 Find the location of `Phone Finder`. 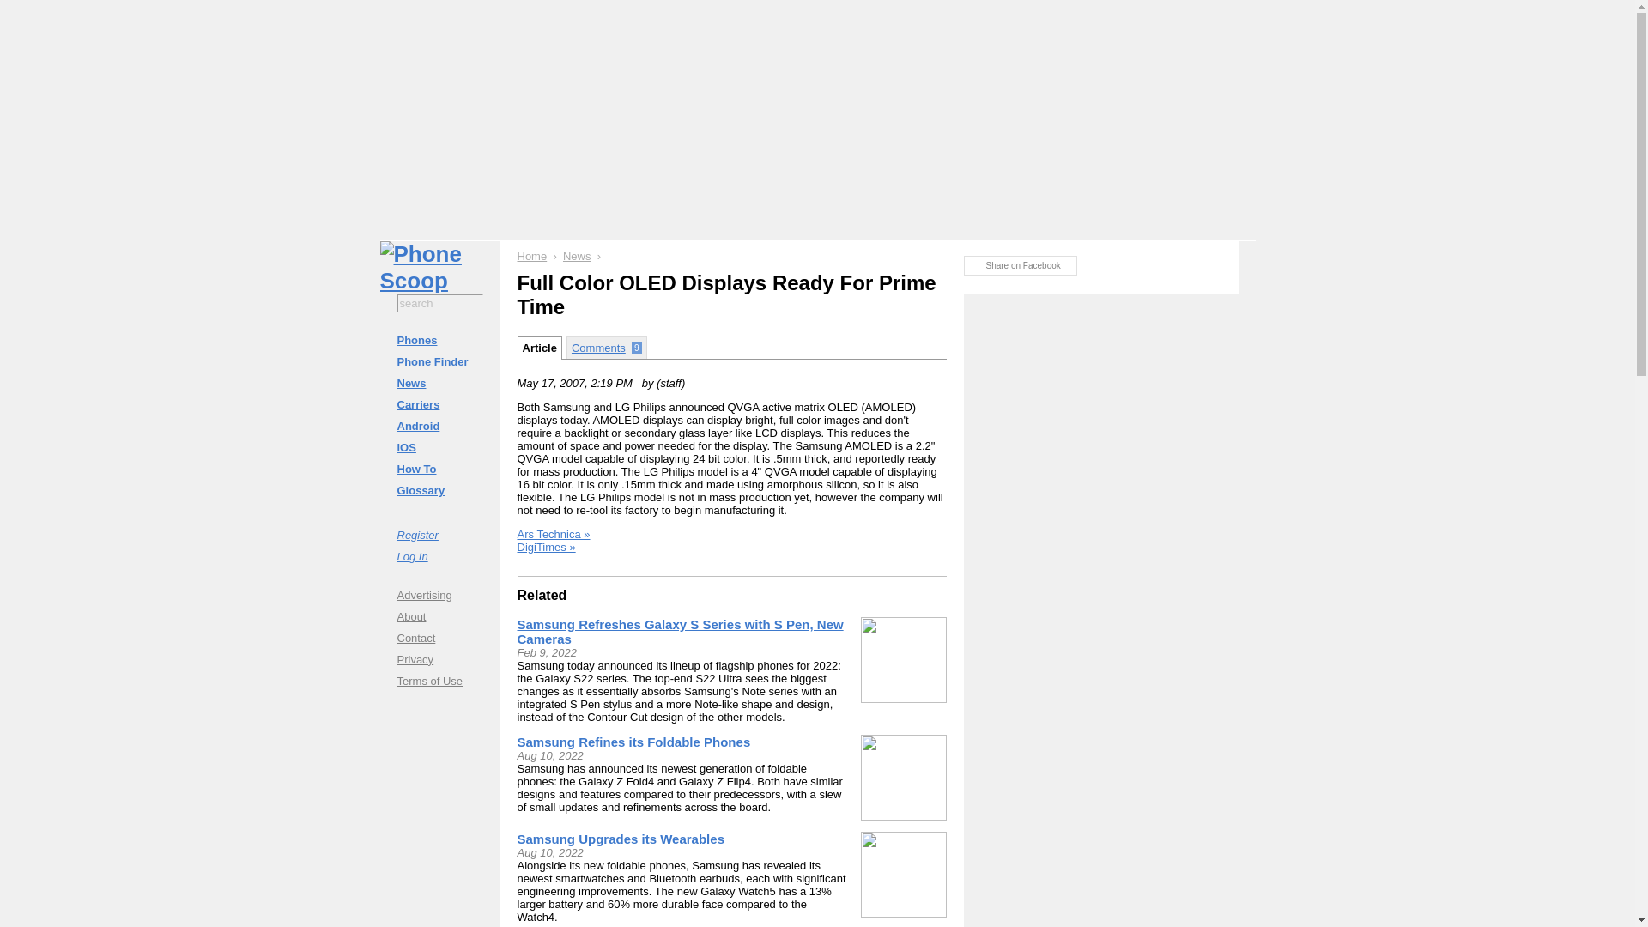

Phone Finder is located at coordinates (439, 362).